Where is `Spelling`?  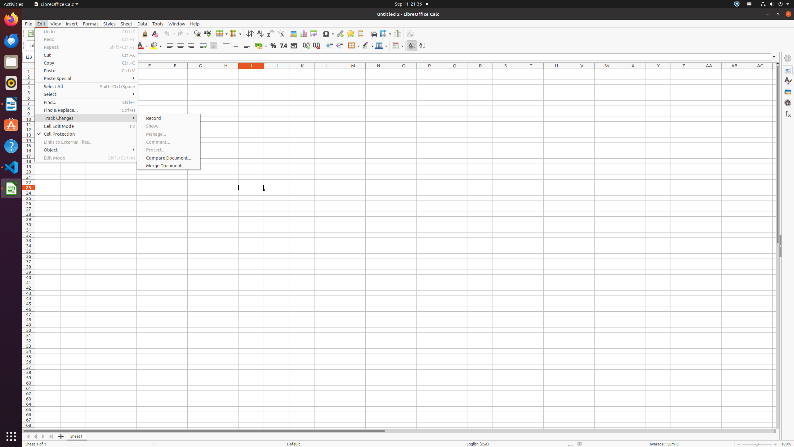
Spelling is located at coordinates (207, 34).